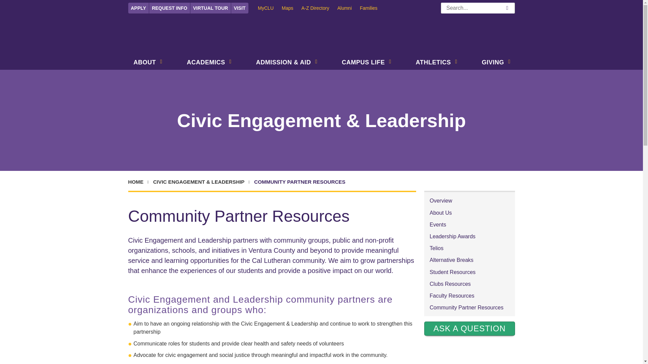  What do you see at coordinates (348, 8) in the screenshot?
I see `Alumni` at bounding box center [348, 8].